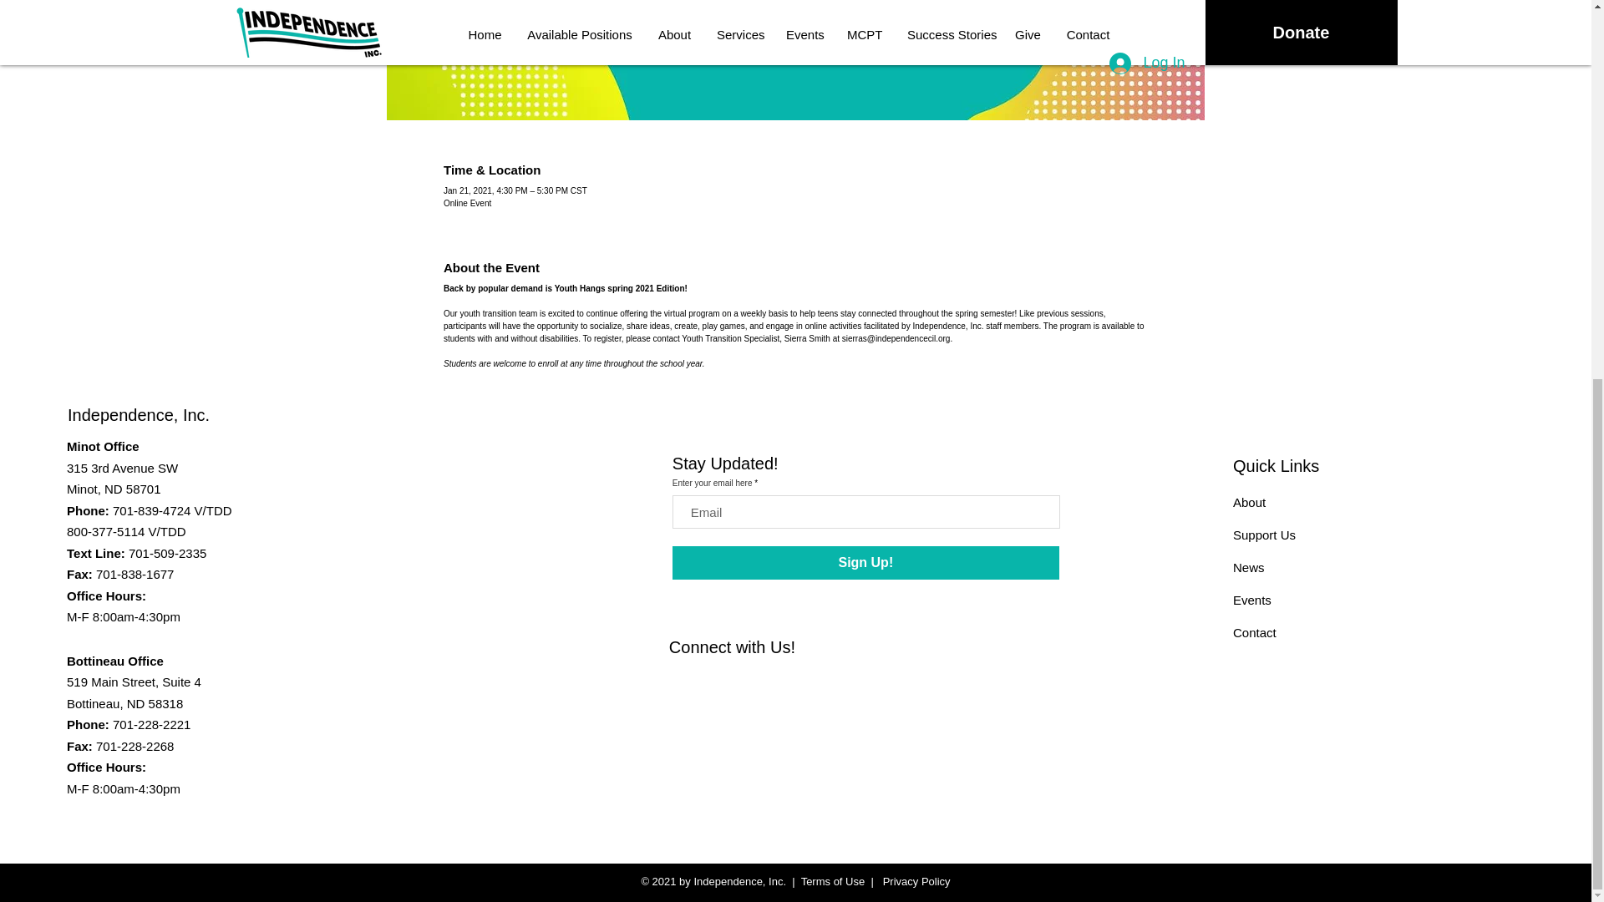 This screenshot has width=1604, height=902. I want to click on  Privacy Policy, so click(915, 880).